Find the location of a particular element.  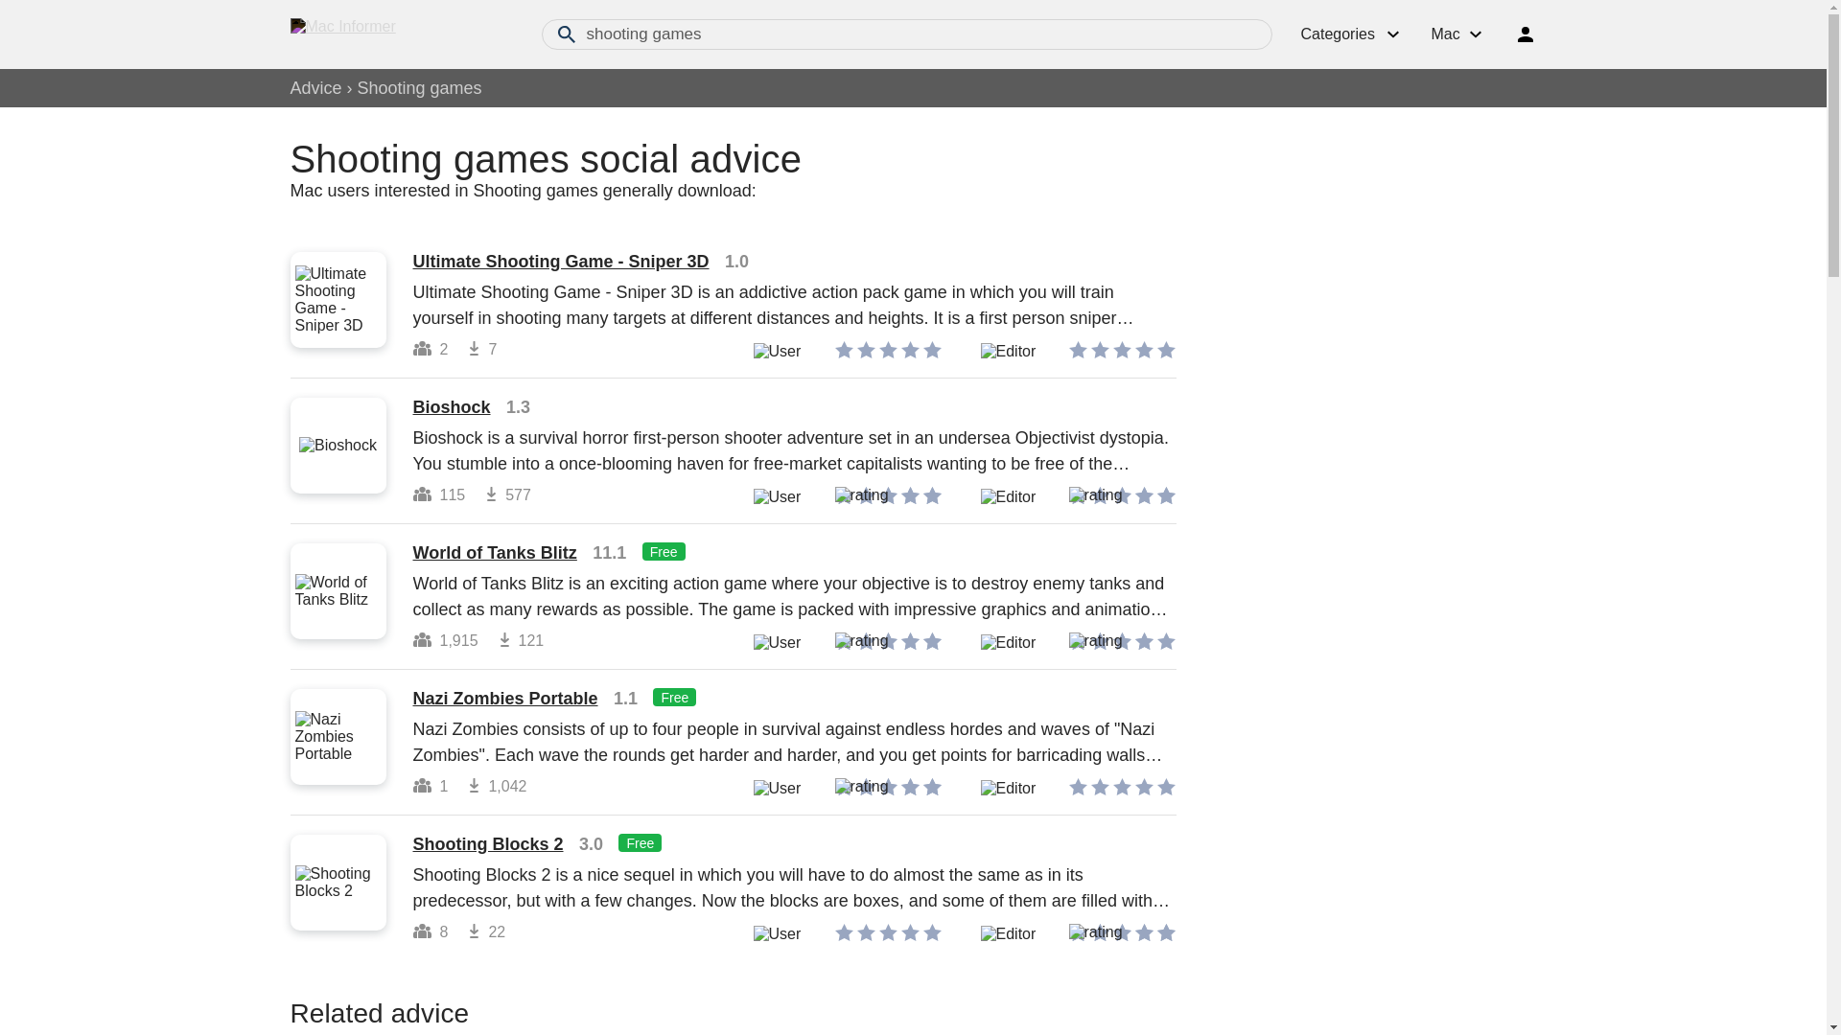

Shooting Blocks 2 is located at coordinates (487, 843).